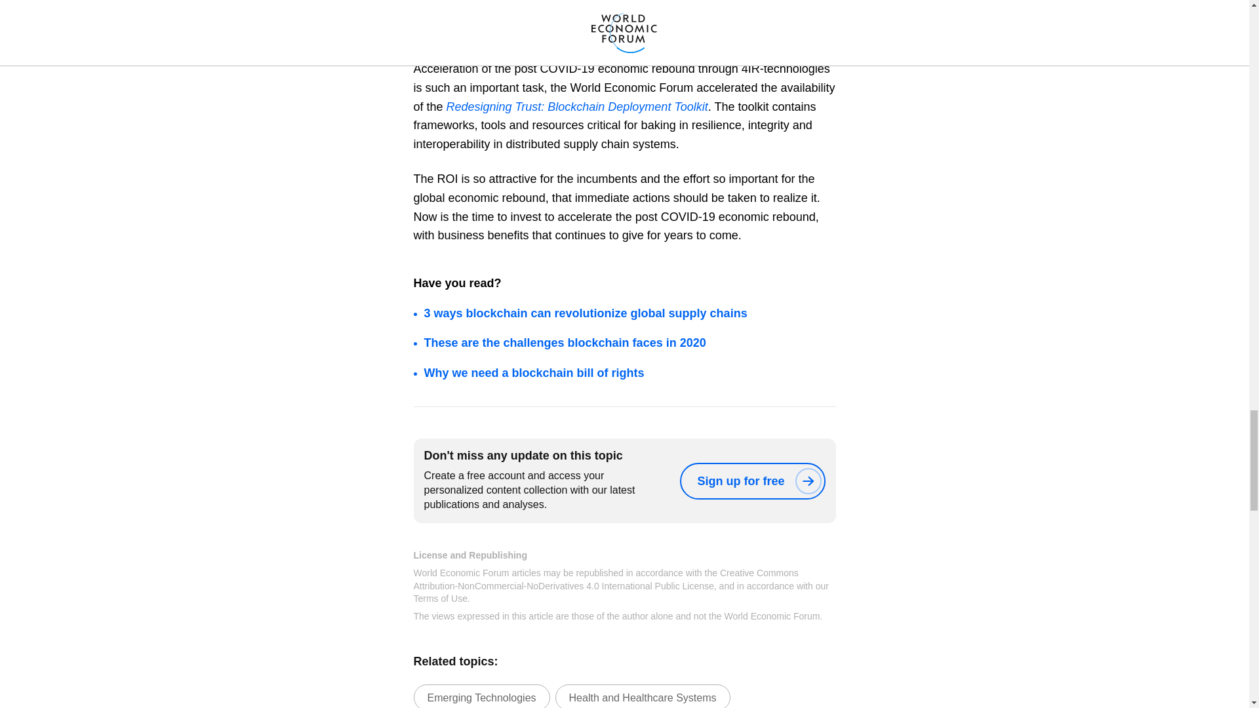 This screenshot has width=1259, height=708. What do you see at coordinates (577, 106) in the screenshot?
I see `Redesigning Trust: Blockchain Deployment Toolkit` at bounding box center [577, 106].